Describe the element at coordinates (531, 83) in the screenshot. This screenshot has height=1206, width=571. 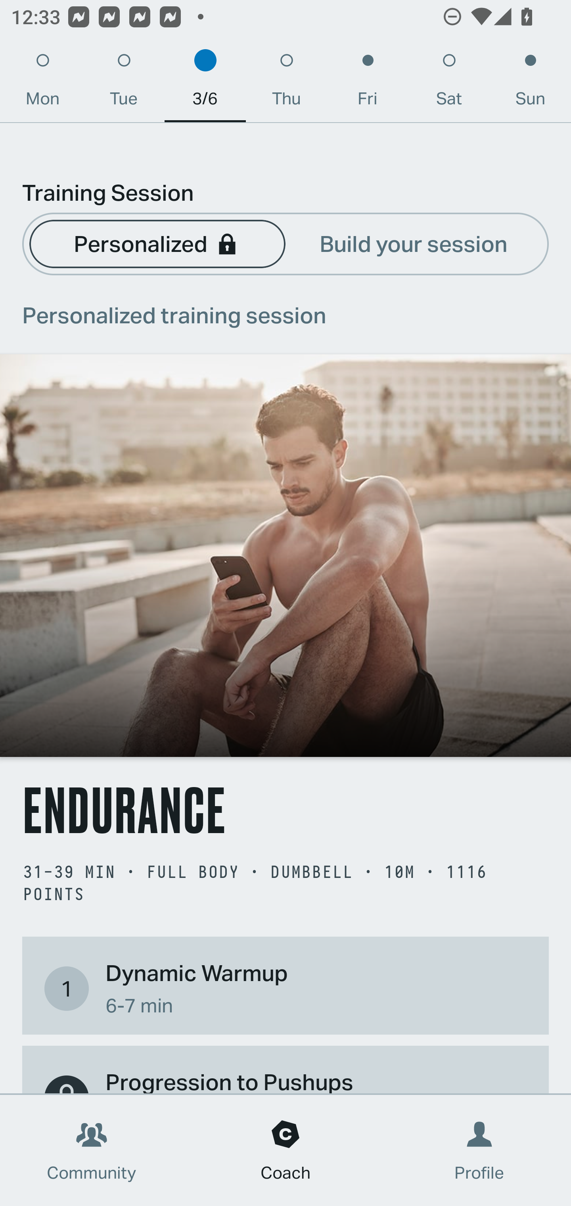
I see `Sun` at that location.